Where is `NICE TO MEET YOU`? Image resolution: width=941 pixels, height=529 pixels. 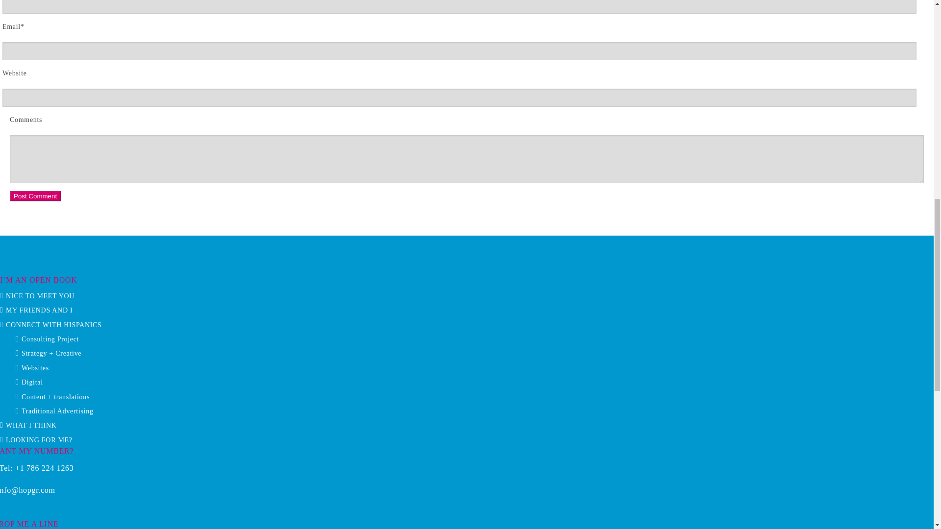 NICE TO MEET YOU is located at coordinates (40, 296).